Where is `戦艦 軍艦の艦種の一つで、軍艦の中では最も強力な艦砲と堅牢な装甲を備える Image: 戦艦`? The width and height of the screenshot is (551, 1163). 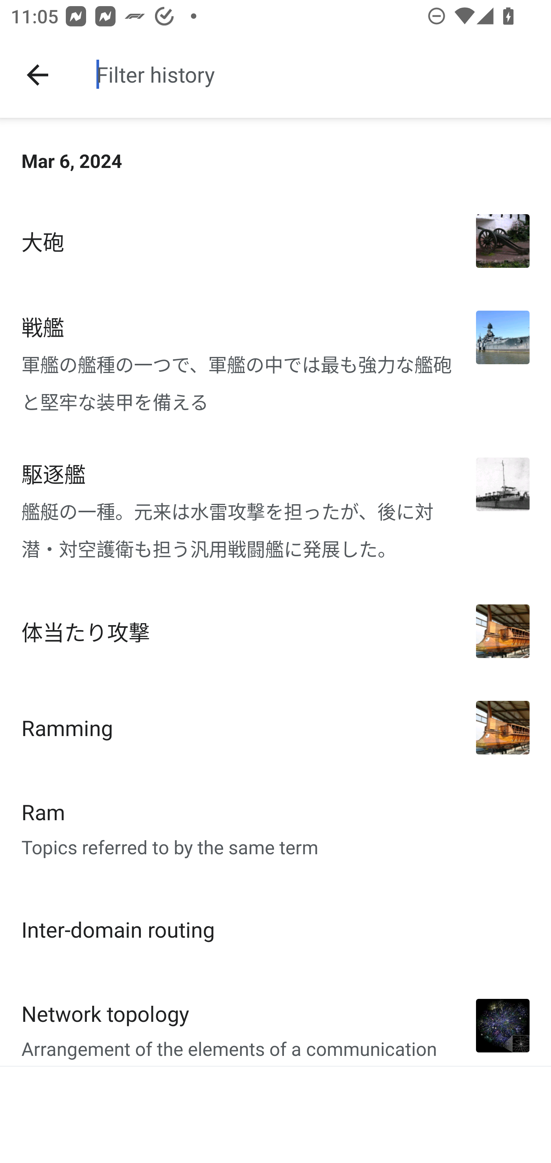
戦艦 軍艦の艦種の一つで、軍艦の中では最も強力な艦砲と堅牢な装甲を備える Image: 戦艦 is located at coordinates (275, 363).